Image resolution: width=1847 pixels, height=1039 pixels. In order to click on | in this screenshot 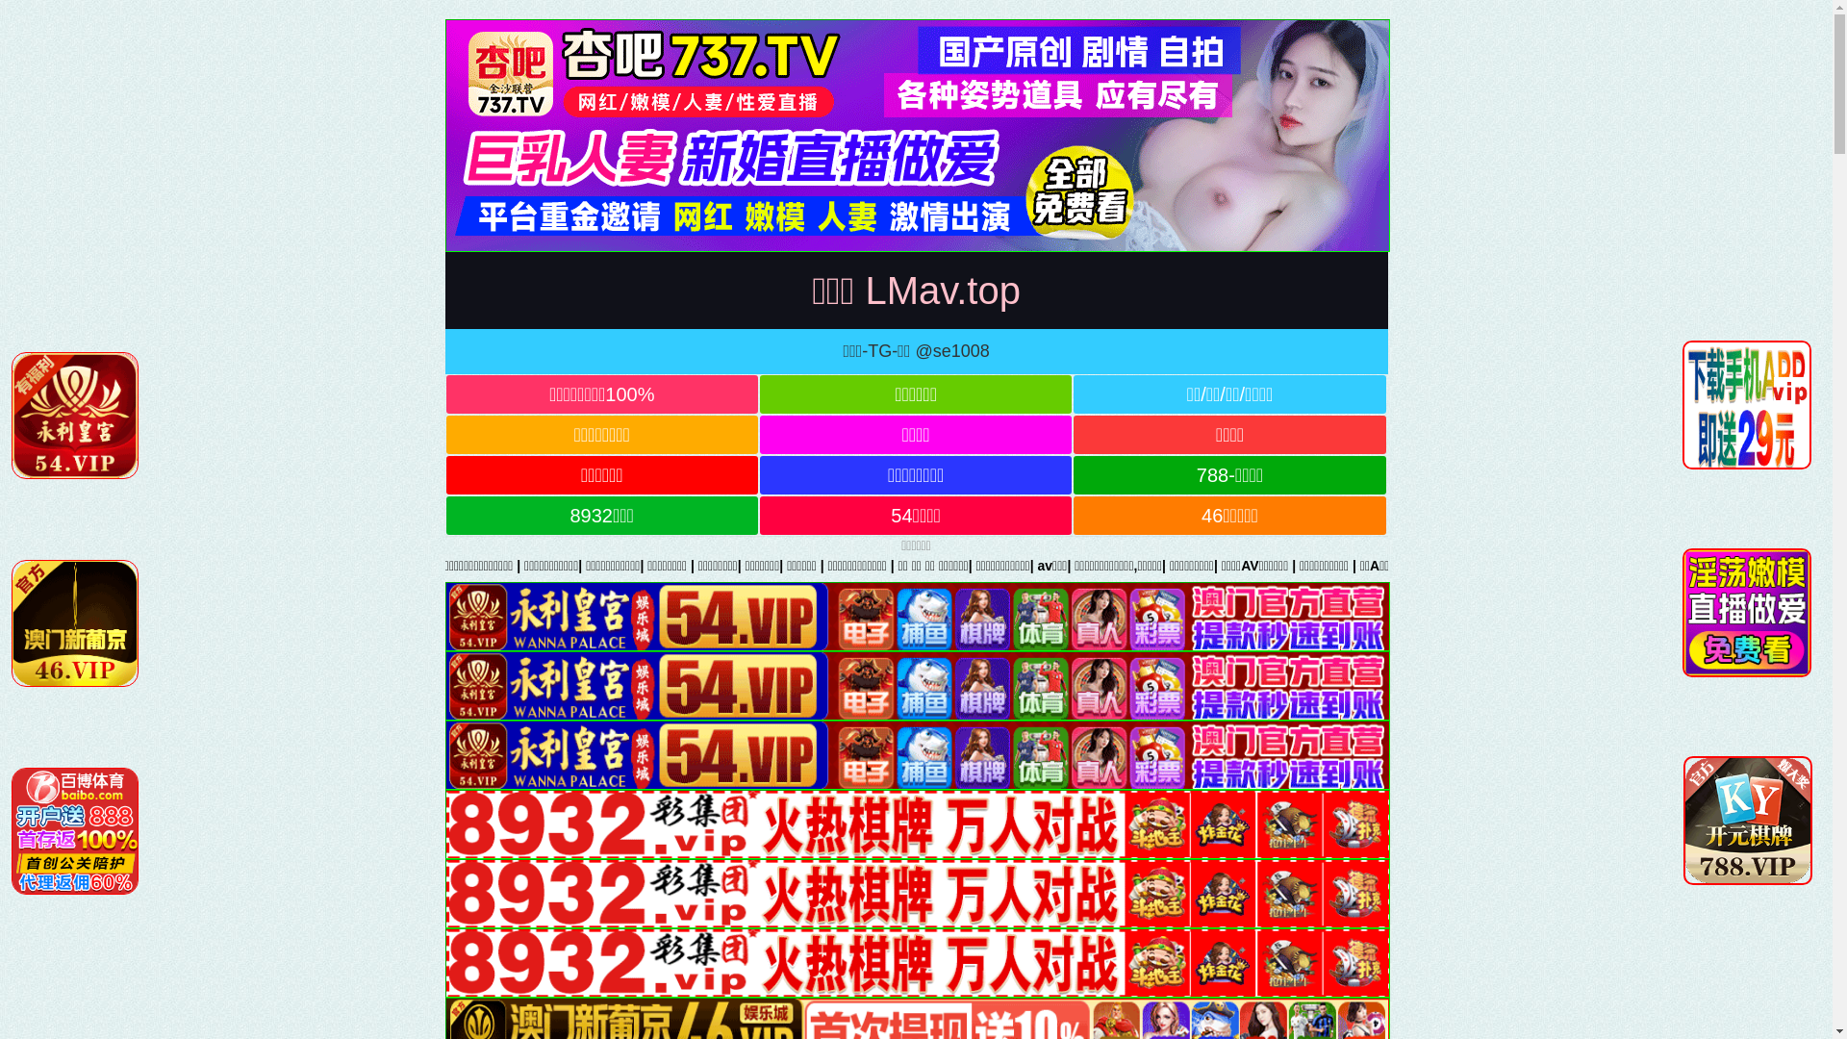, I will do `click(219, 566)`.